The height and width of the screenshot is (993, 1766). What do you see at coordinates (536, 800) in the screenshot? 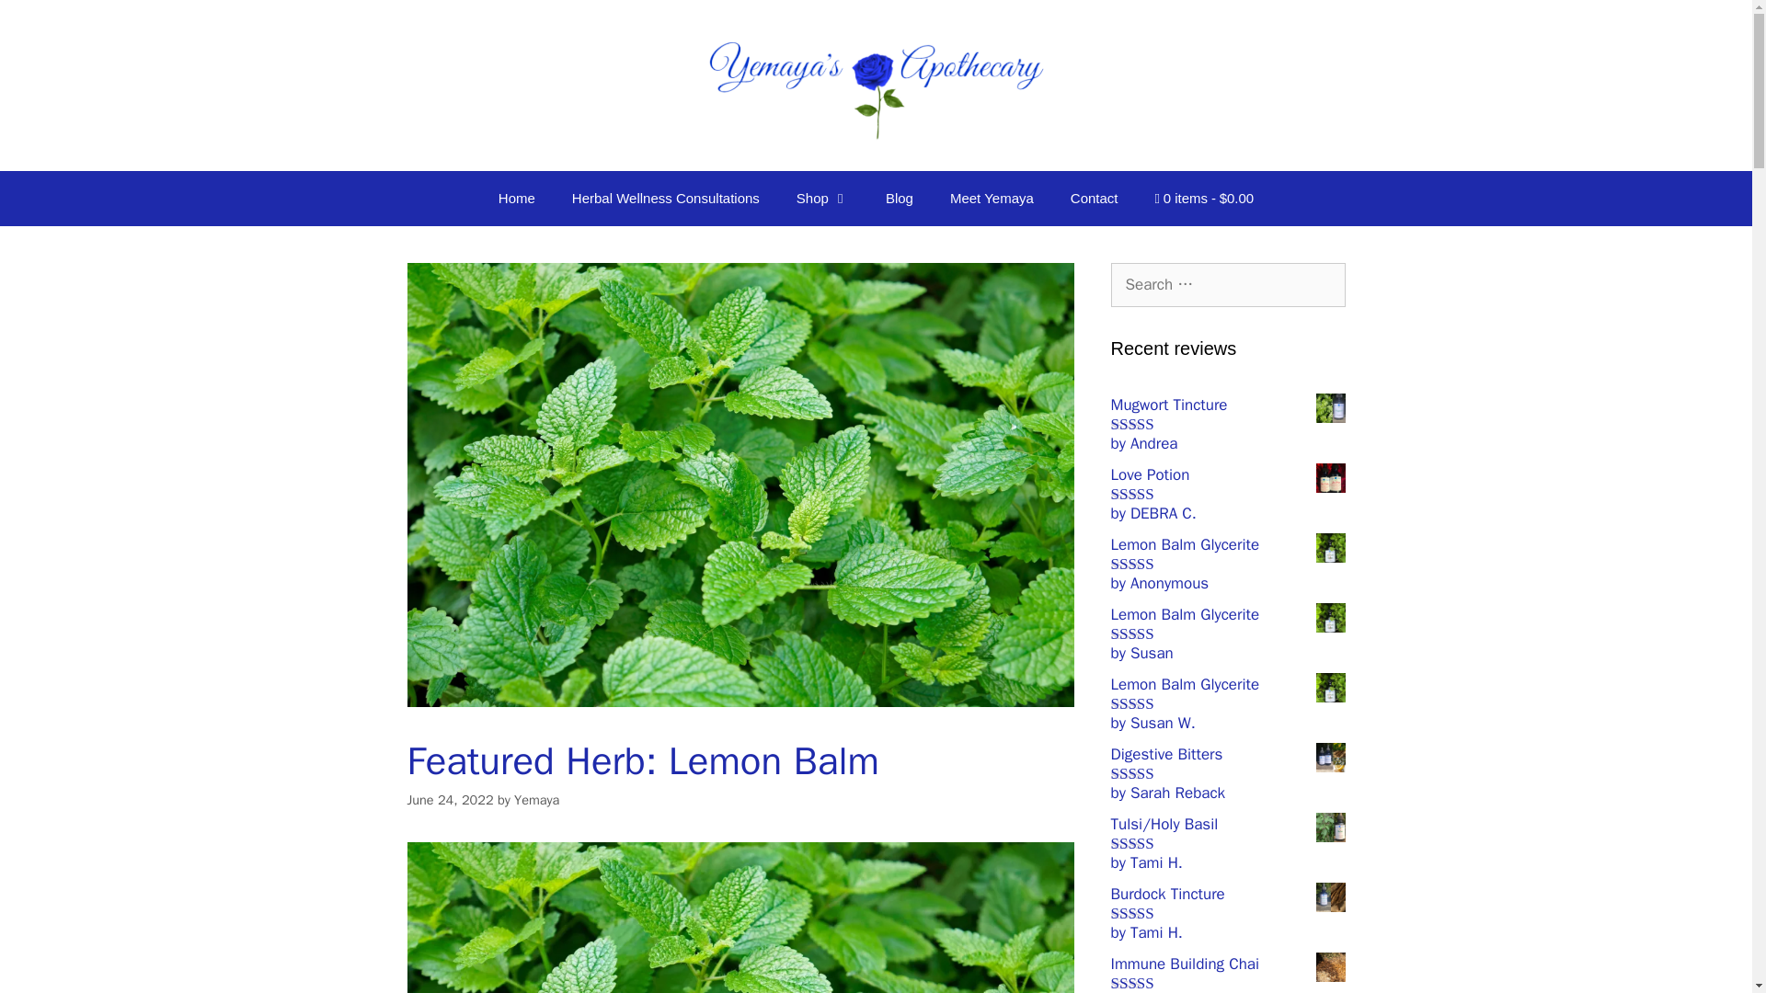
I see `Yemaya` at bounding box center [536, 800].